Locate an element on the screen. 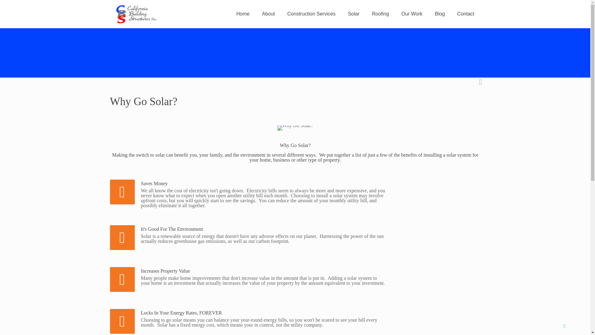 The width and height of the screenshot is (595, 335). Roofing is located at coordinates (380, 14).